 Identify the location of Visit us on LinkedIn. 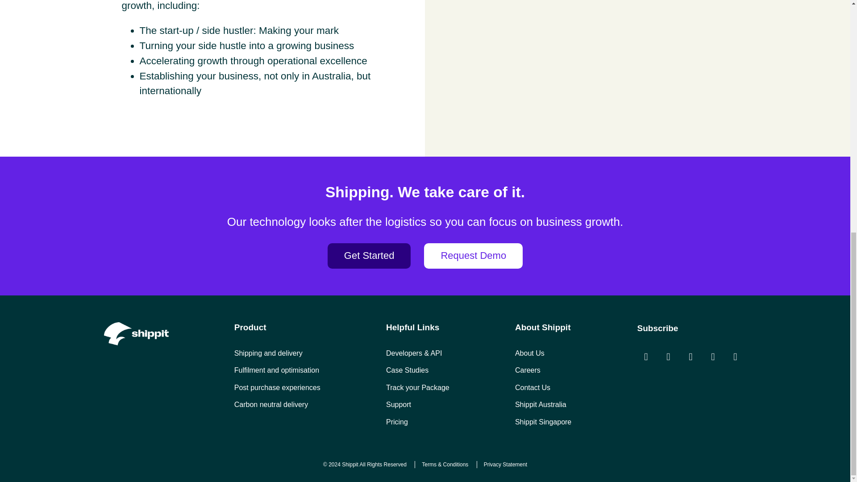
(713, 357).